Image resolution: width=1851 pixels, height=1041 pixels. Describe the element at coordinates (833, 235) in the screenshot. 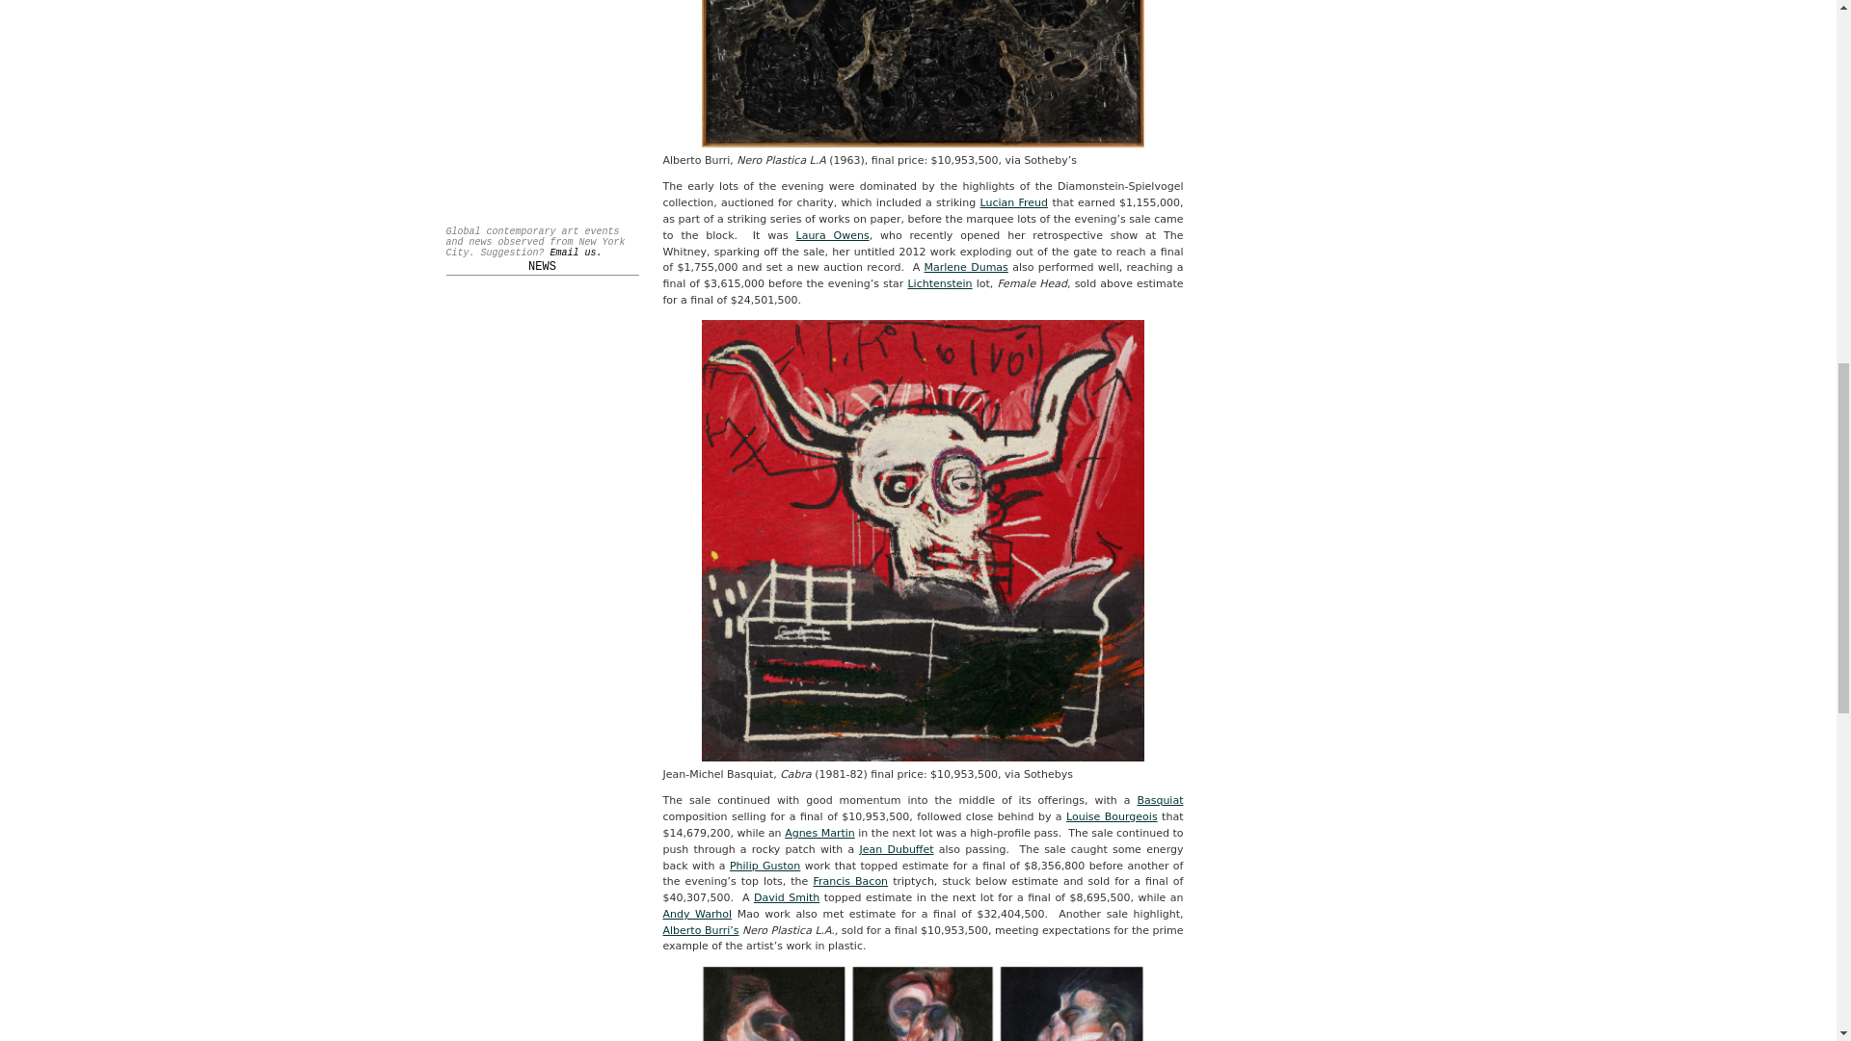

I see `Laura Owens - Art Observed` at that location.